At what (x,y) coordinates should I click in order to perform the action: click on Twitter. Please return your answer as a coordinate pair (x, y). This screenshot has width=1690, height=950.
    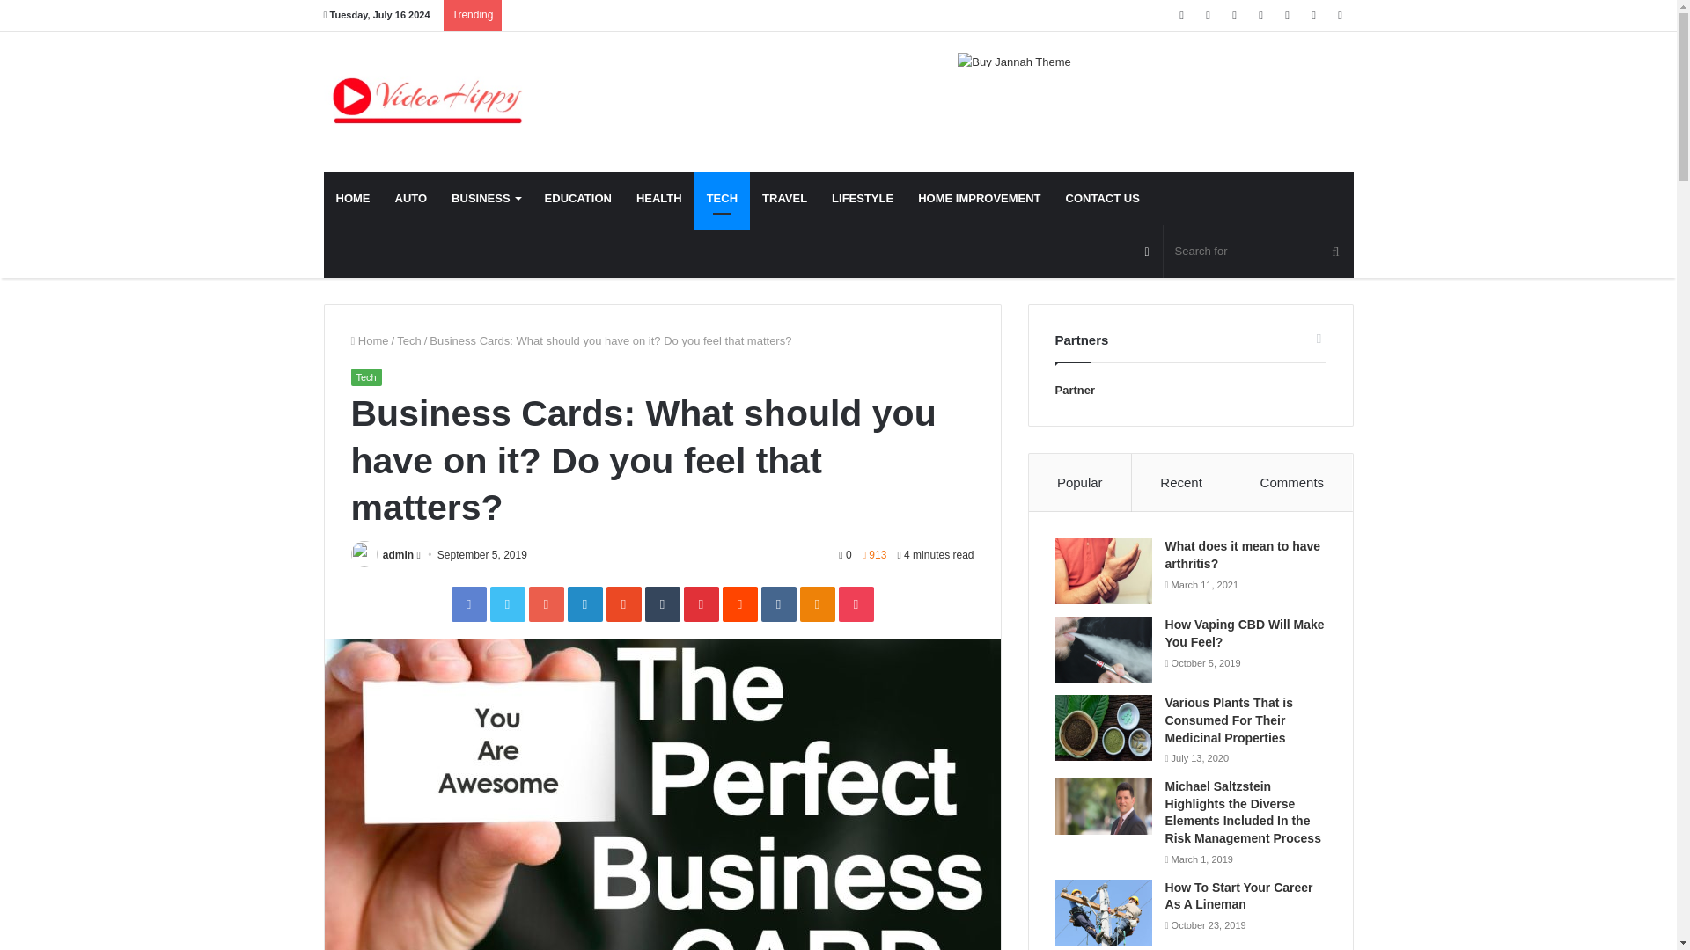
    Looking at the image, I should click on (1208, 15).